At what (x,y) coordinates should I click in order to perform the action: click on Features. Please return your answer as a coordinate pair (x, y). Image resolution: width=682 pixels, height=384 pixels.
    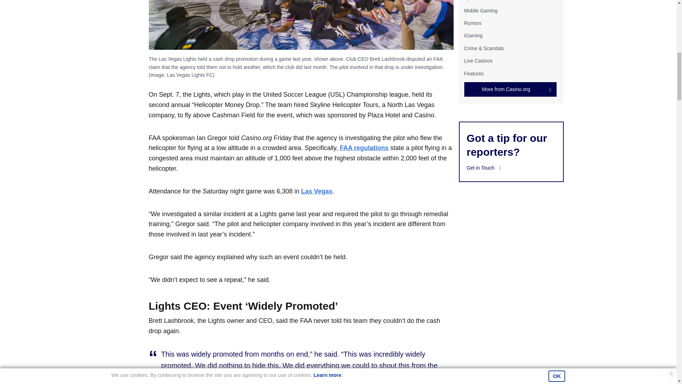
    Looking at the image, I should click on (473, 73).